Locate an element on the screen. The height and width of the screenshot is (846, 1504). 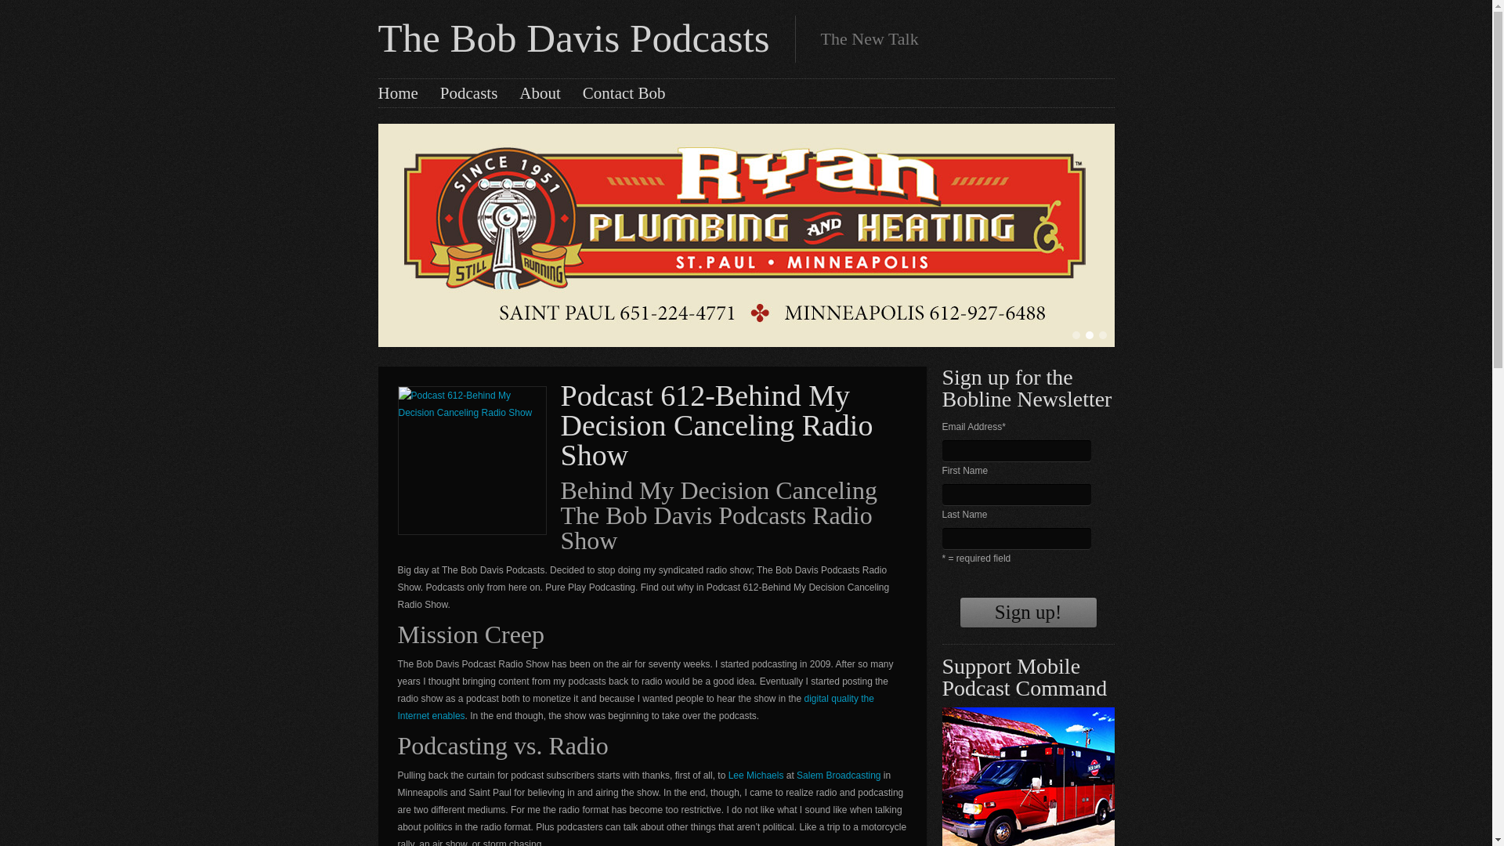
Listen to the Bob Davis Podcasts is located at coordinates (468, 92).